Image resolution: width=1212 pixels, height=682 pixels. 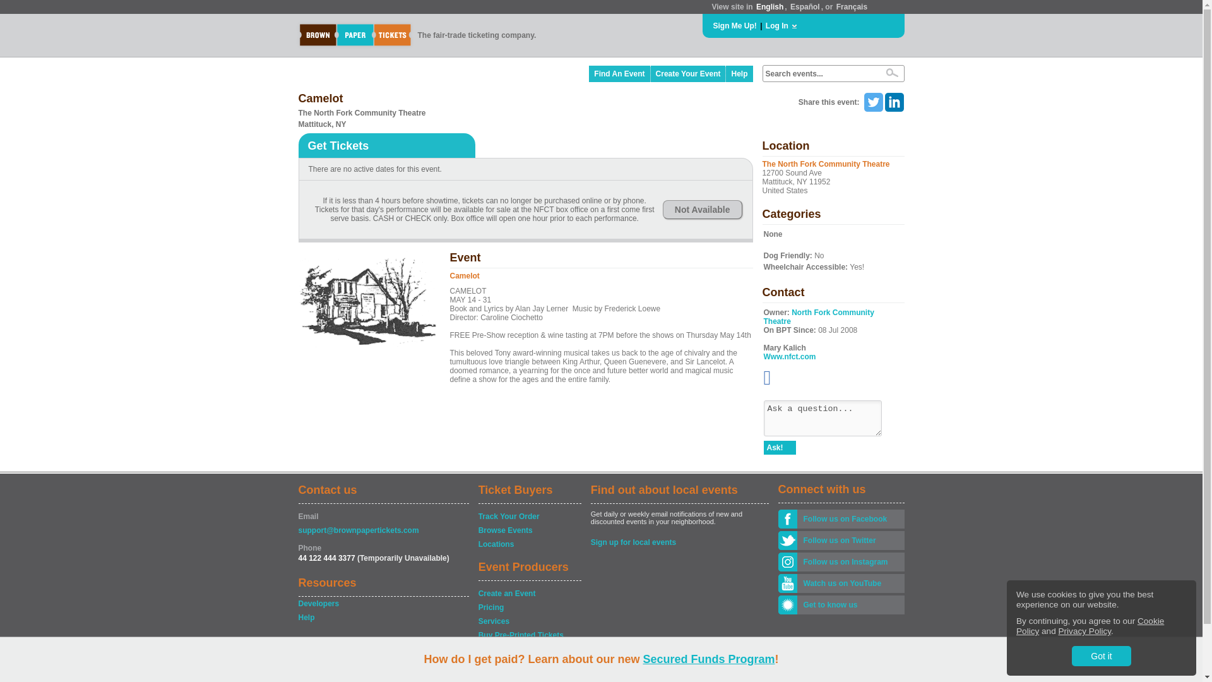 What do you see at coordinates (679, 542) in the screenshot?
I see `Sign up for local events` at bounding box center [679, 542].